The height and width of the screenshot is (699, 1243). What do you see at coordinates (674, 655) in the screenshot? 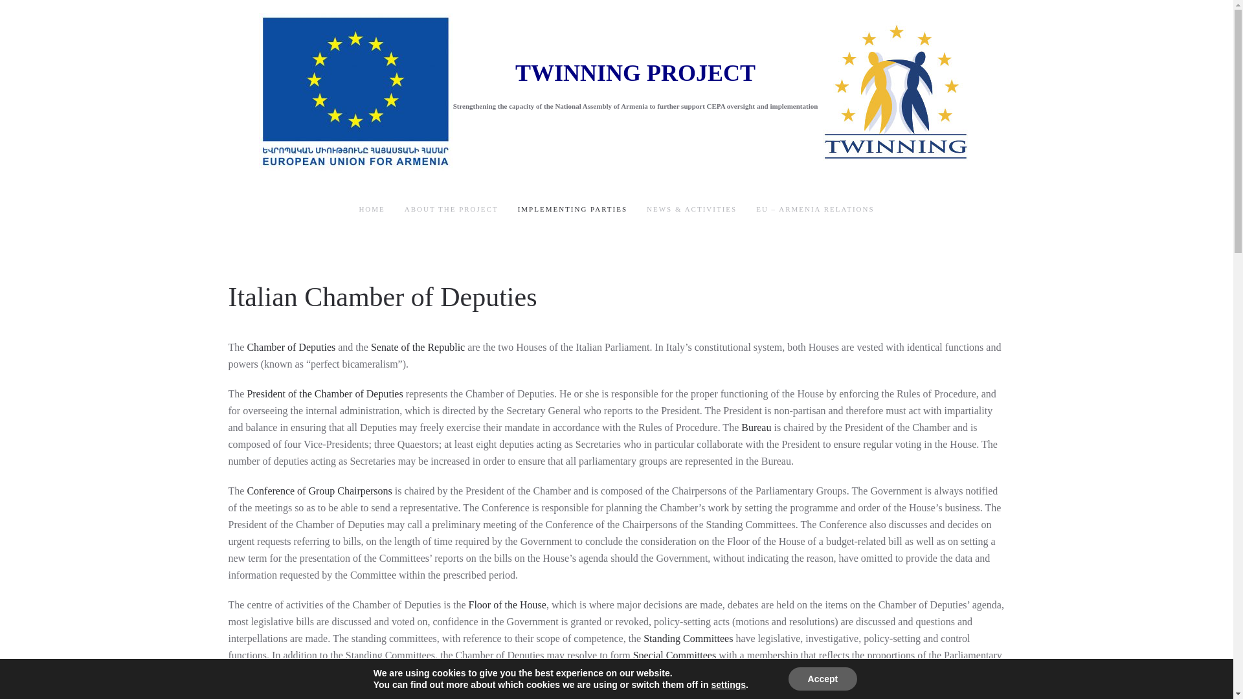
I see `Special Committees` at bounding box center [674, 655].